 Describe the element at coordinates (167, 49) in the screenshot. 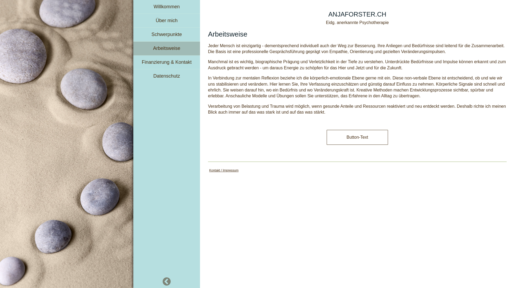

I see `Arbeitsweise` at that location.